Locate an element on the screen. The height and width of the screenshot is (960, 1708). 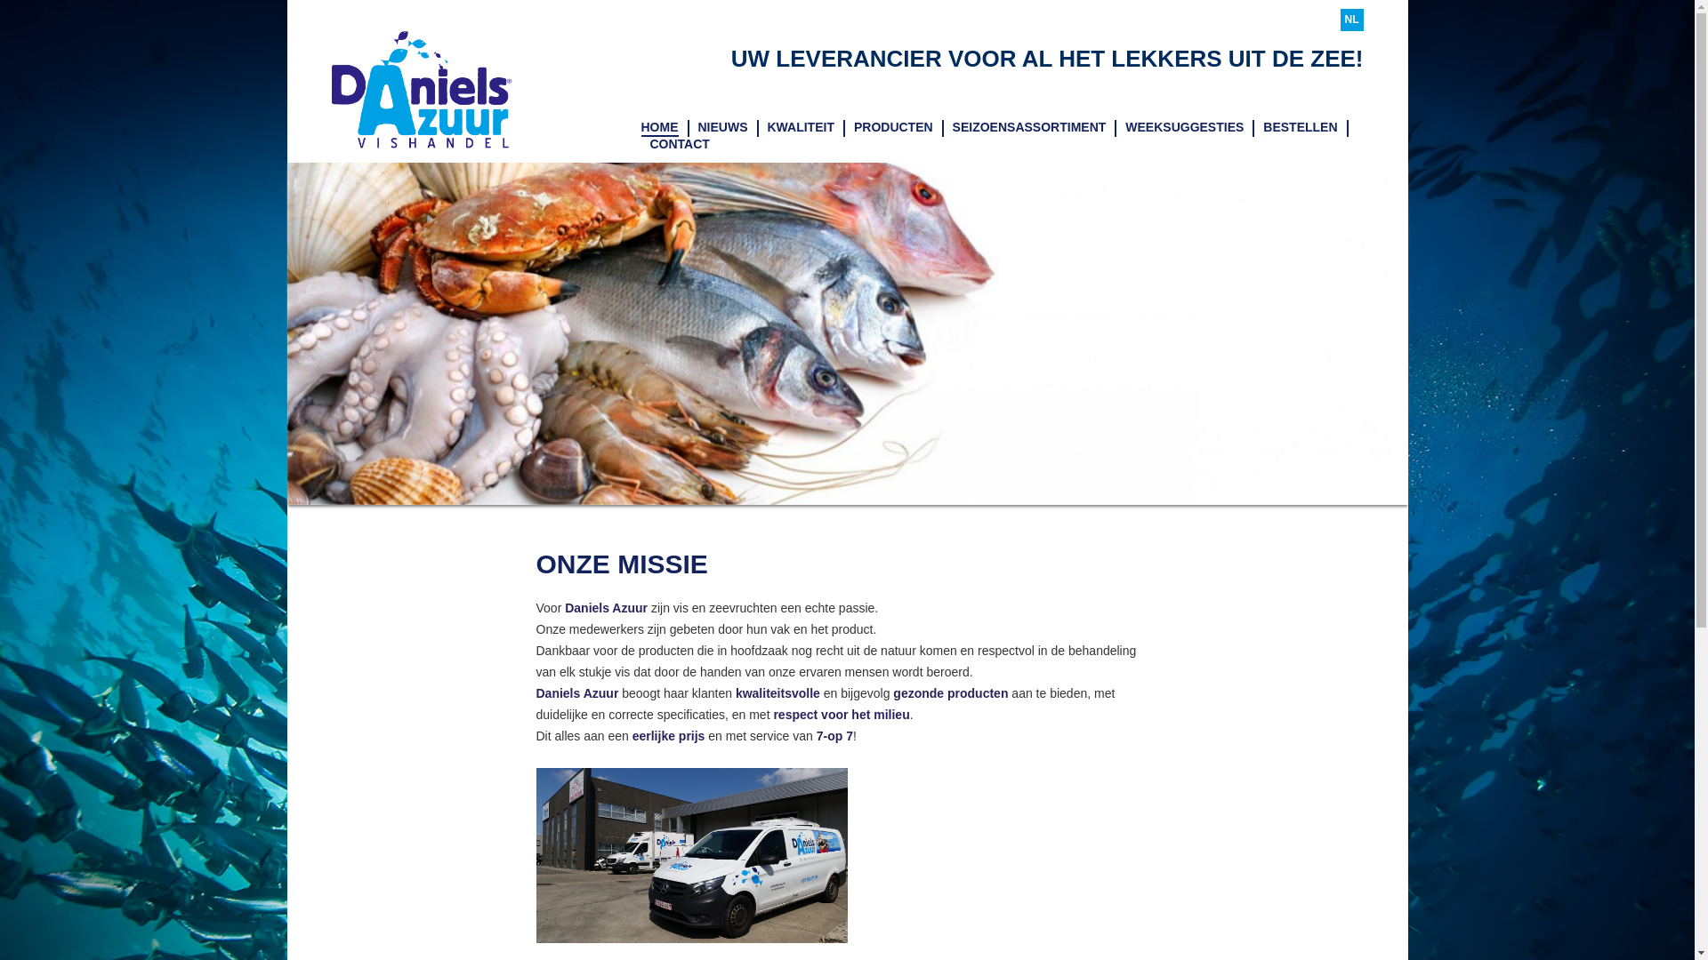
CONTACT is located at coordinates (680, 146).